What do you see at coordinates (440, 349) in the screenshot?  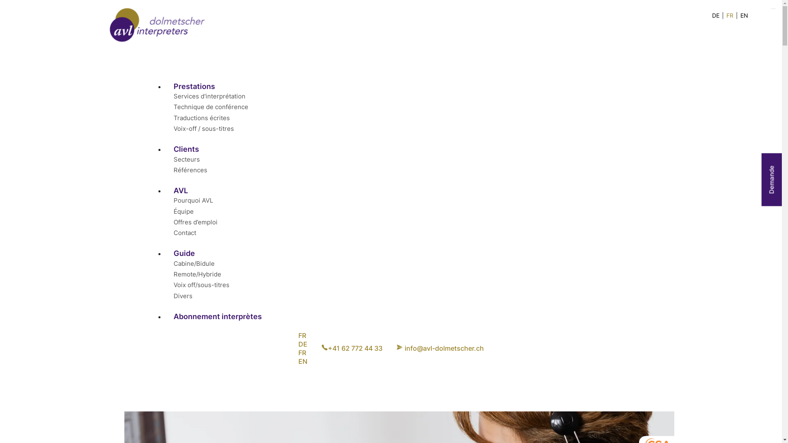 I see `info@avl-dolmetscher.ch` at bounding box center [440, 349].